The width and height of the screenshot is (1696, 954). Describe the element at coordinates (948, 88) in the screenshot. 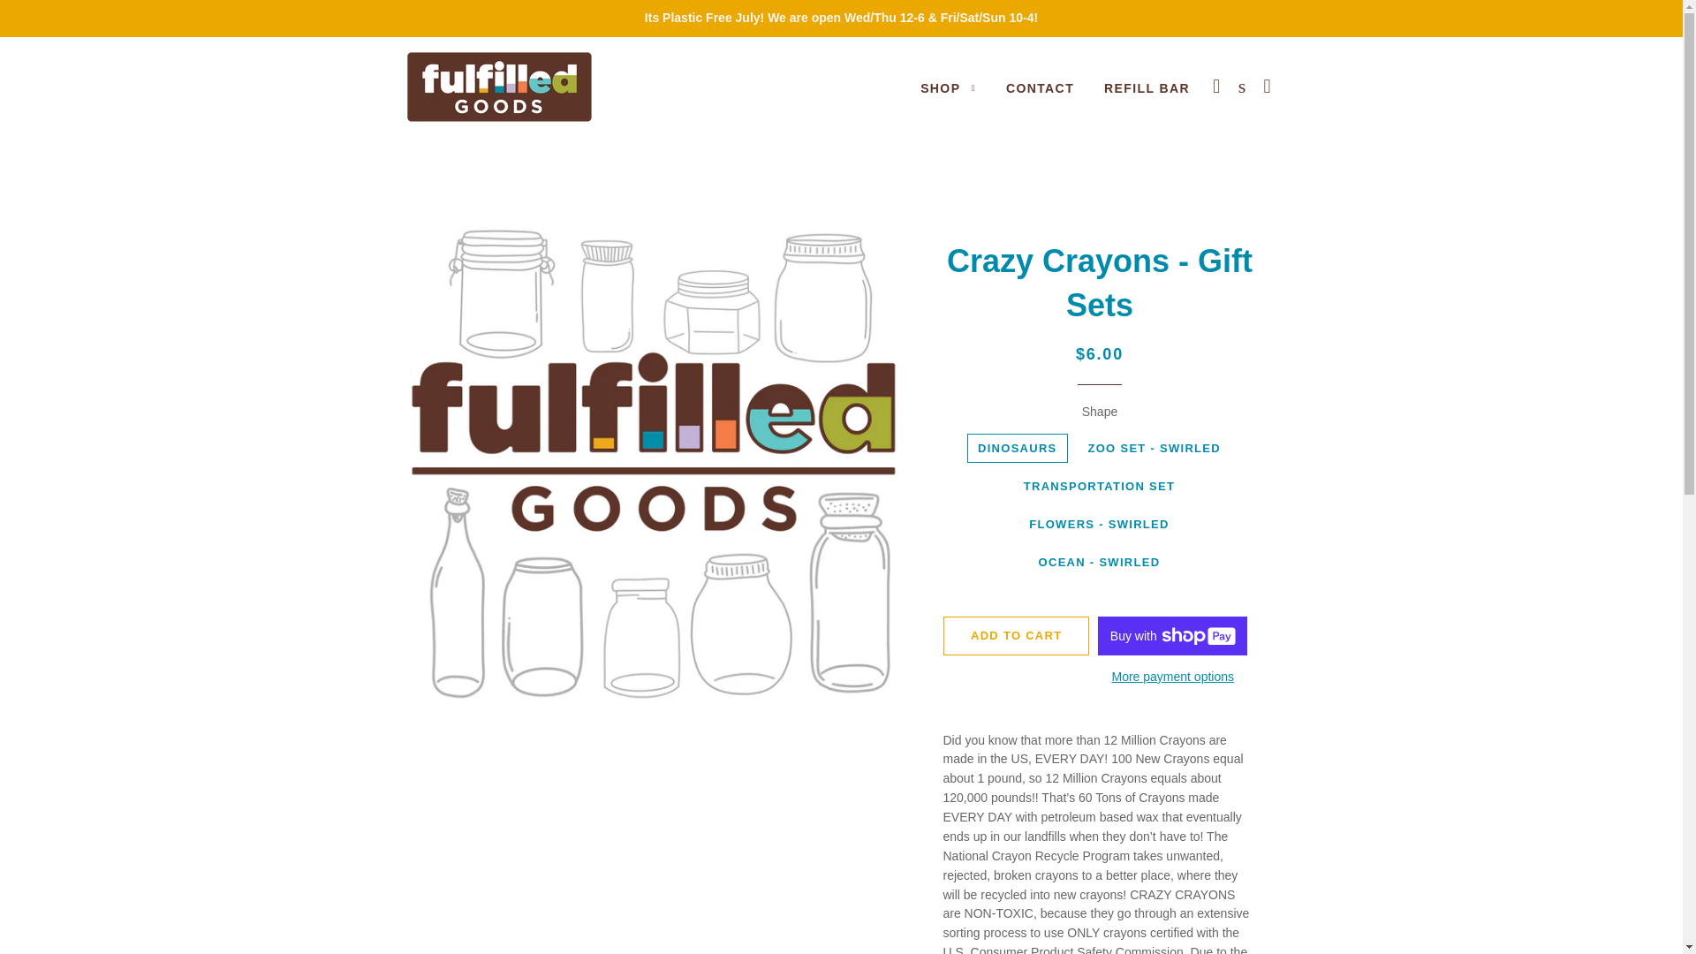

I see `SHOP` at that location.